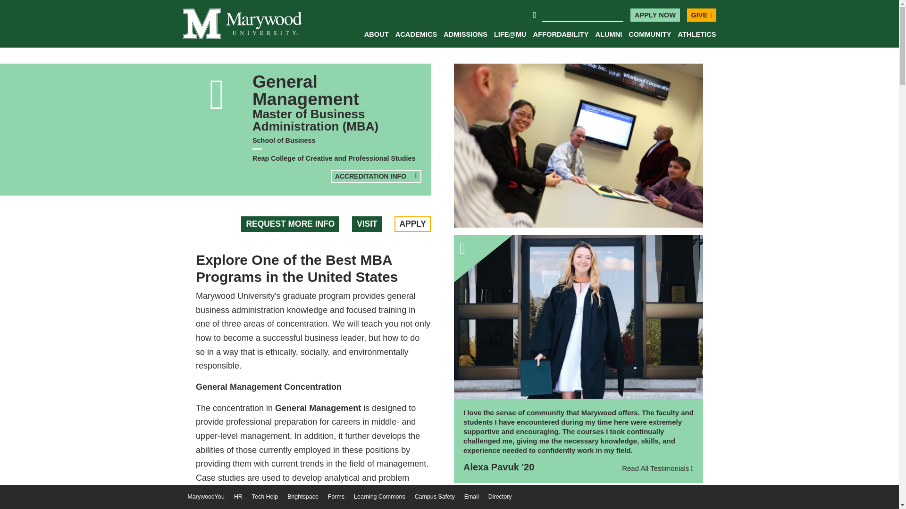 This screenshot has height=509, width=906. I want to click on Marywood University, so click(242, 24).